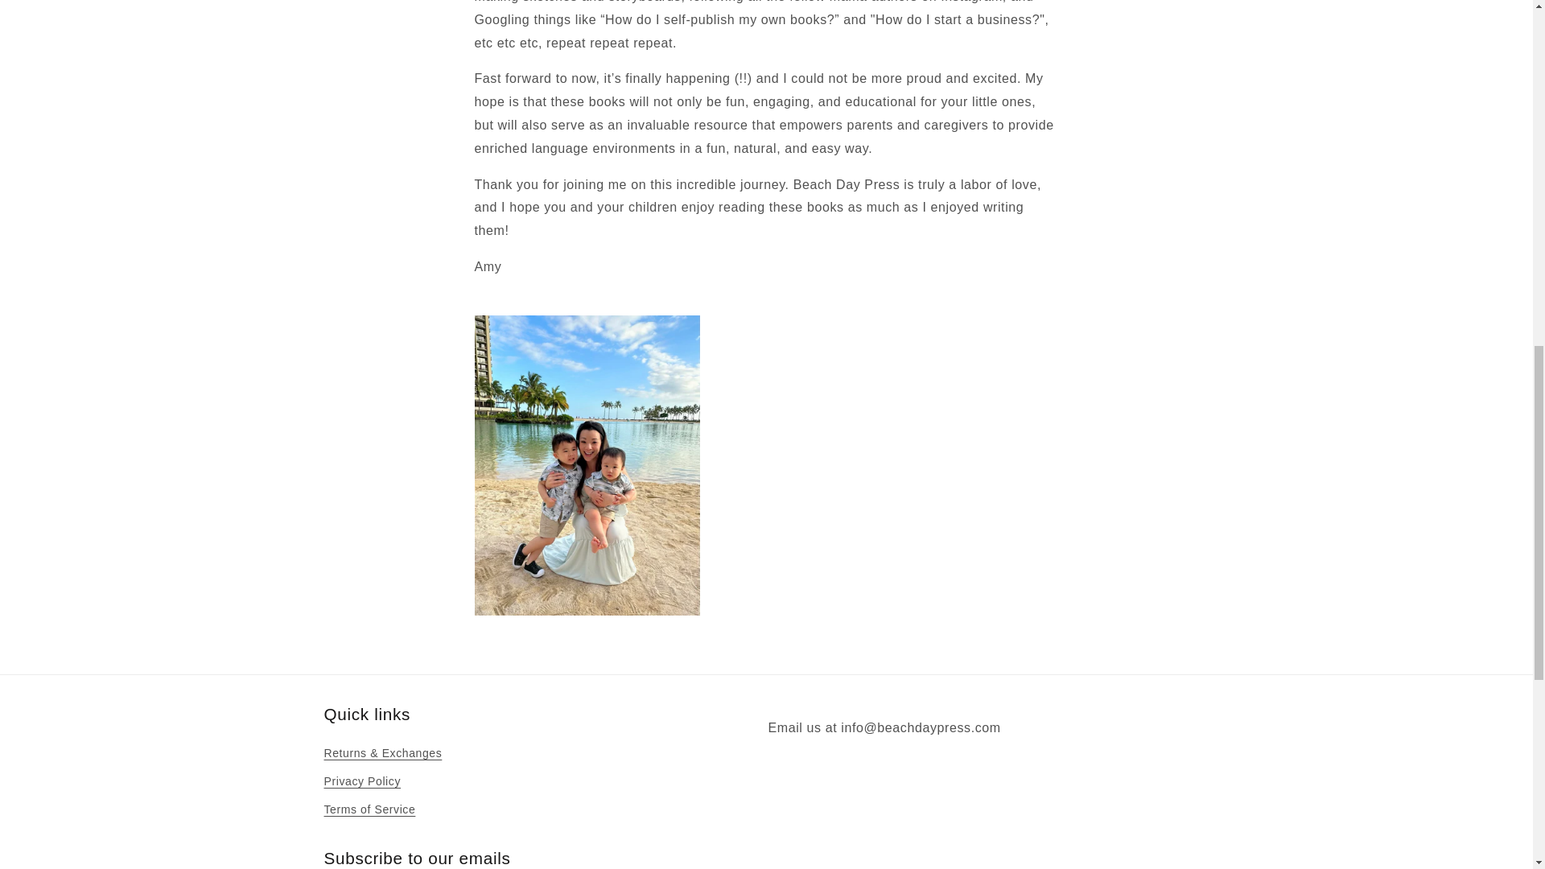 Image resolution: width=1545 pixels, height=869 pixels. What do you see at coordinates (361, 781) in the screenshot?
I see `Privacy Policy` at bounding box center [361, 781].